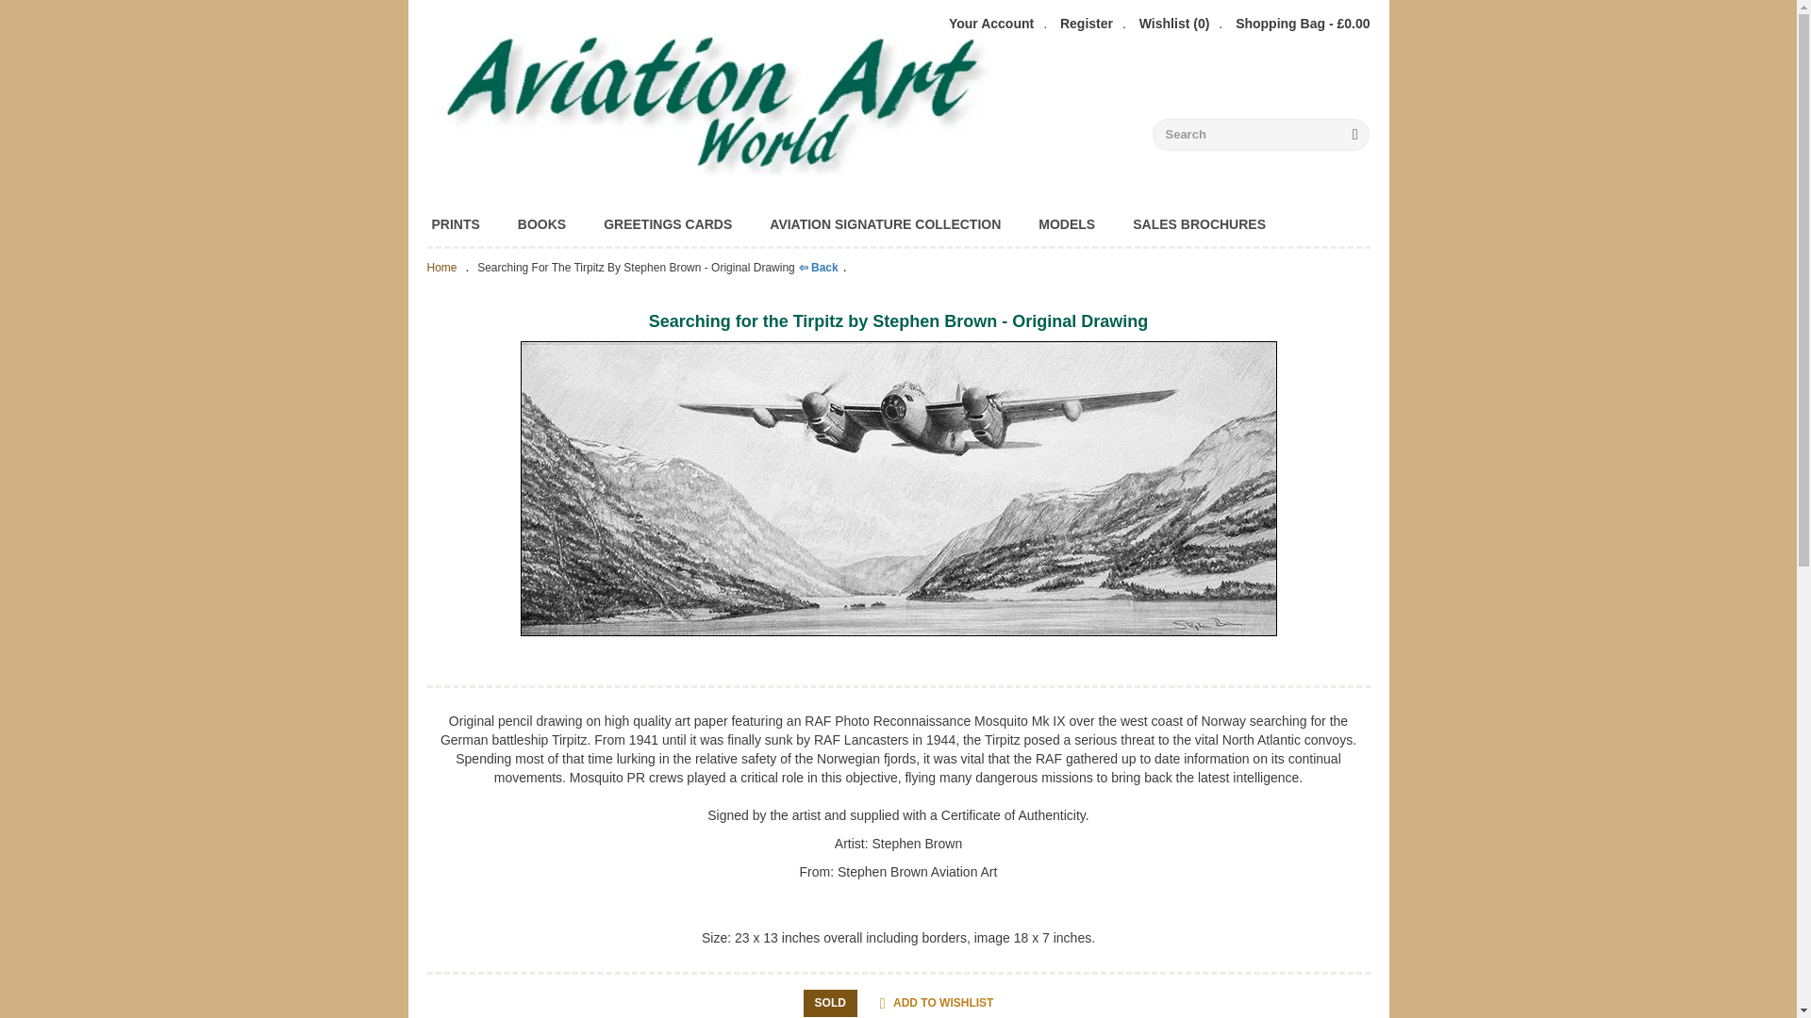 Image resolution: width=1811 pixels, height=1018 pixels. I want to click on BOOKS, so click(541, 223).